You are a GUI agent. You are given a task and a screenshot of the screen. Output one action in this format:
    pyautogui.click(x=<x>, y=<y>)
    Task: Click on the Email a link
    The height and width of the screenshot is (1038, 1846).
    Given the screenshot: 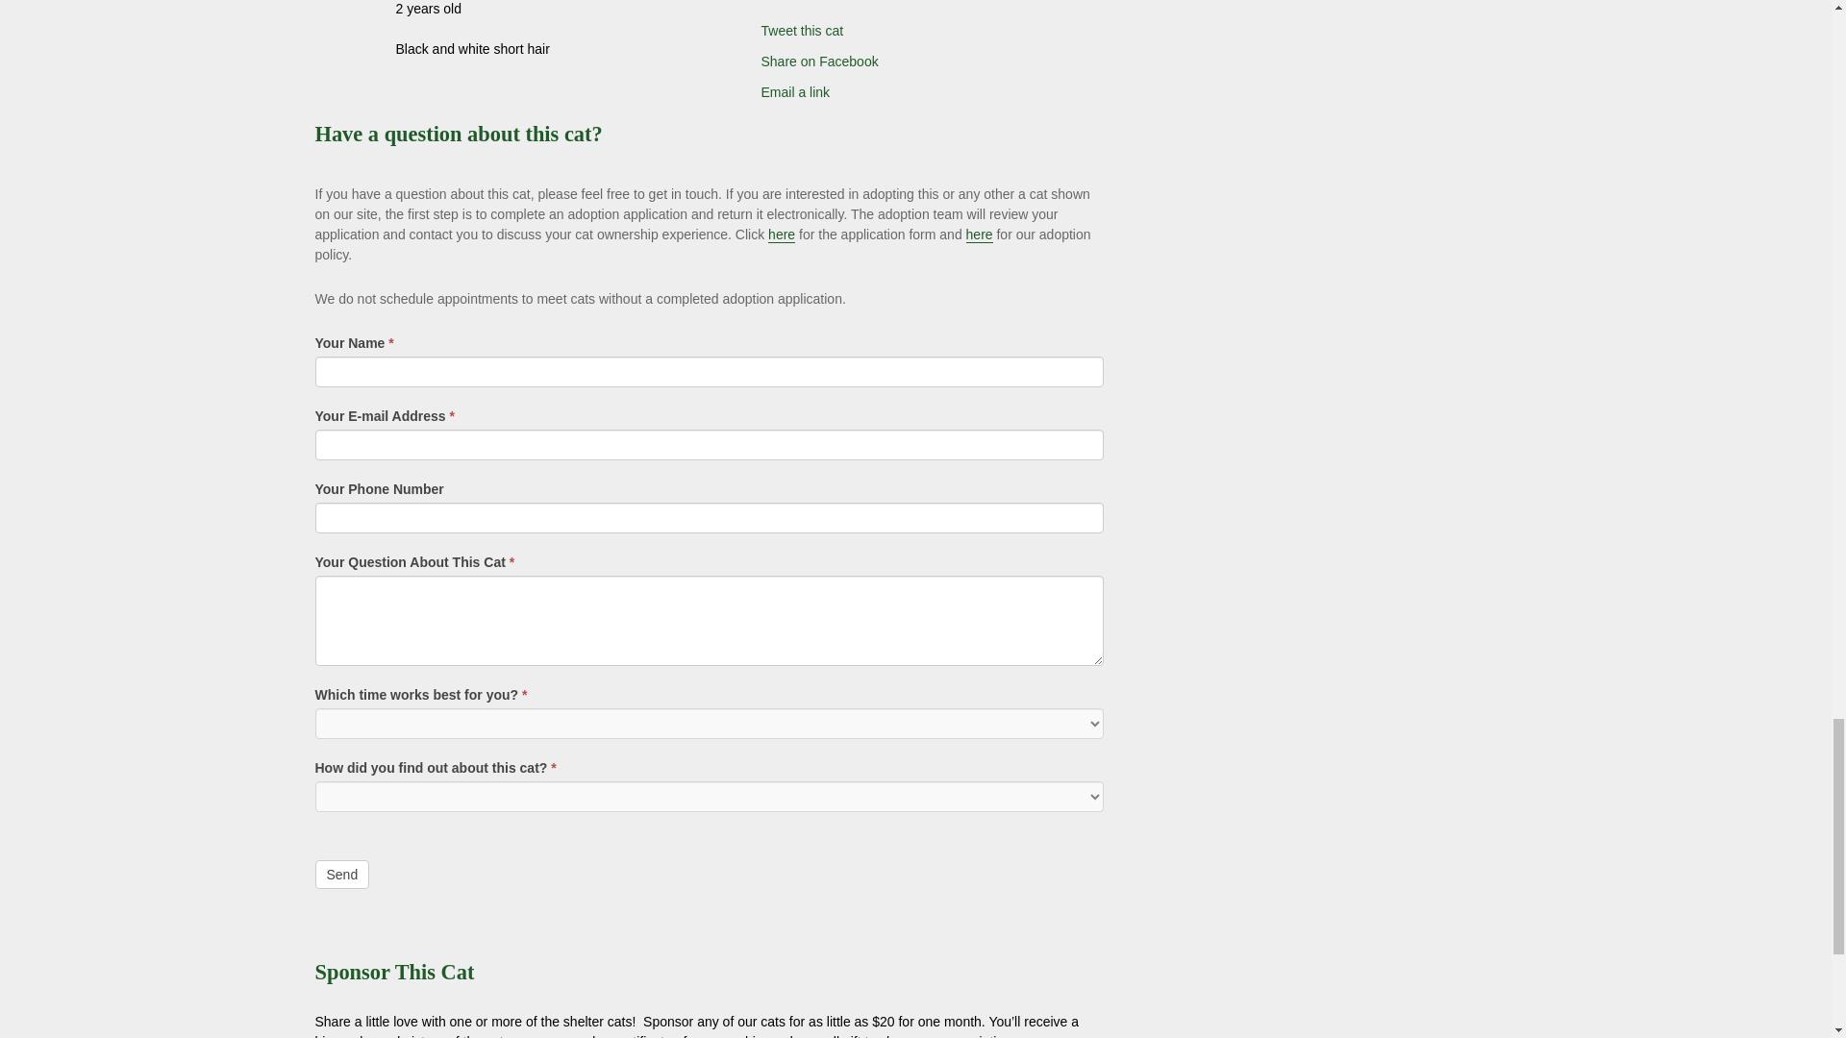 What is the action you would take?
    pyautogui.click(x=887, y=88)
    